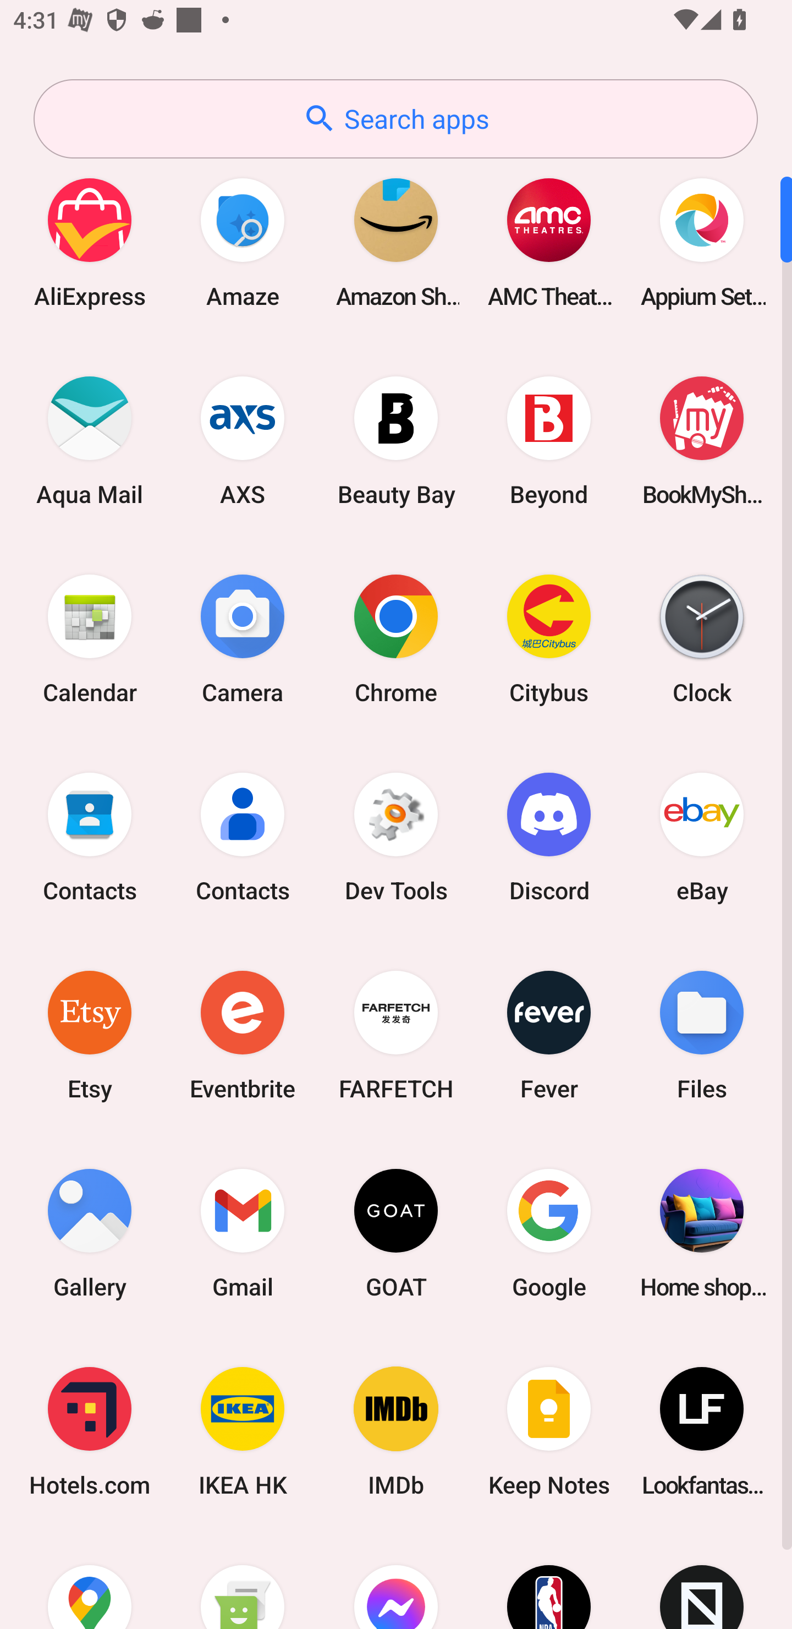 The image size is (792, 1629). Describe the element at coordinates (396, 1432) in the screenshot. I see `IMDb` at that location.